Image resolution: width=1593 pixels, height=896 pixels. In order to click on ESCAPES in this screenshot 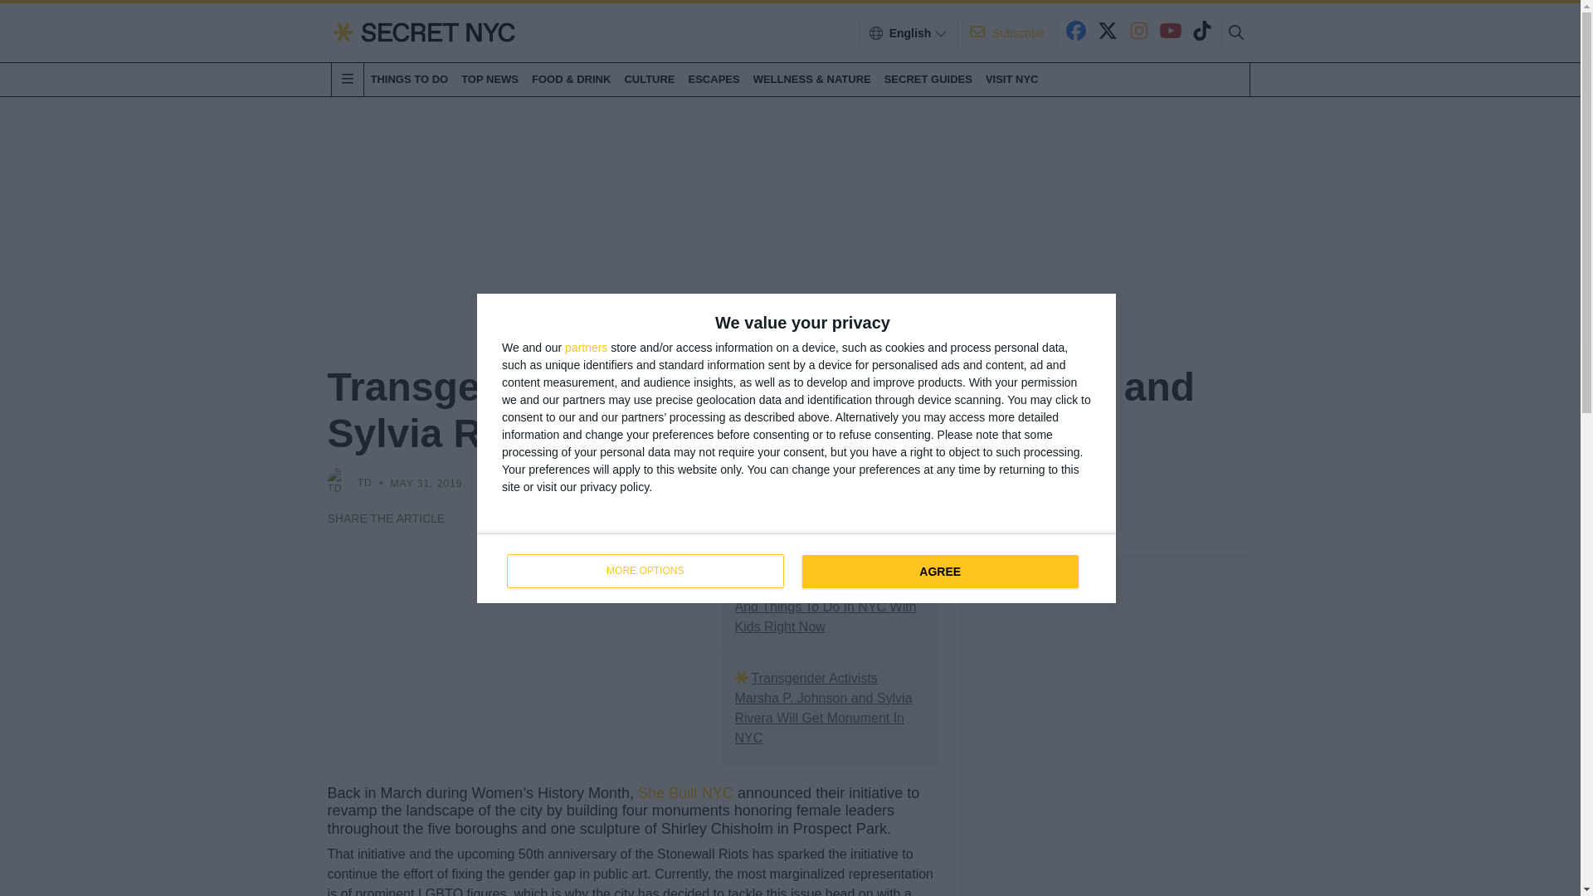, I will do `click(714, 79)`.